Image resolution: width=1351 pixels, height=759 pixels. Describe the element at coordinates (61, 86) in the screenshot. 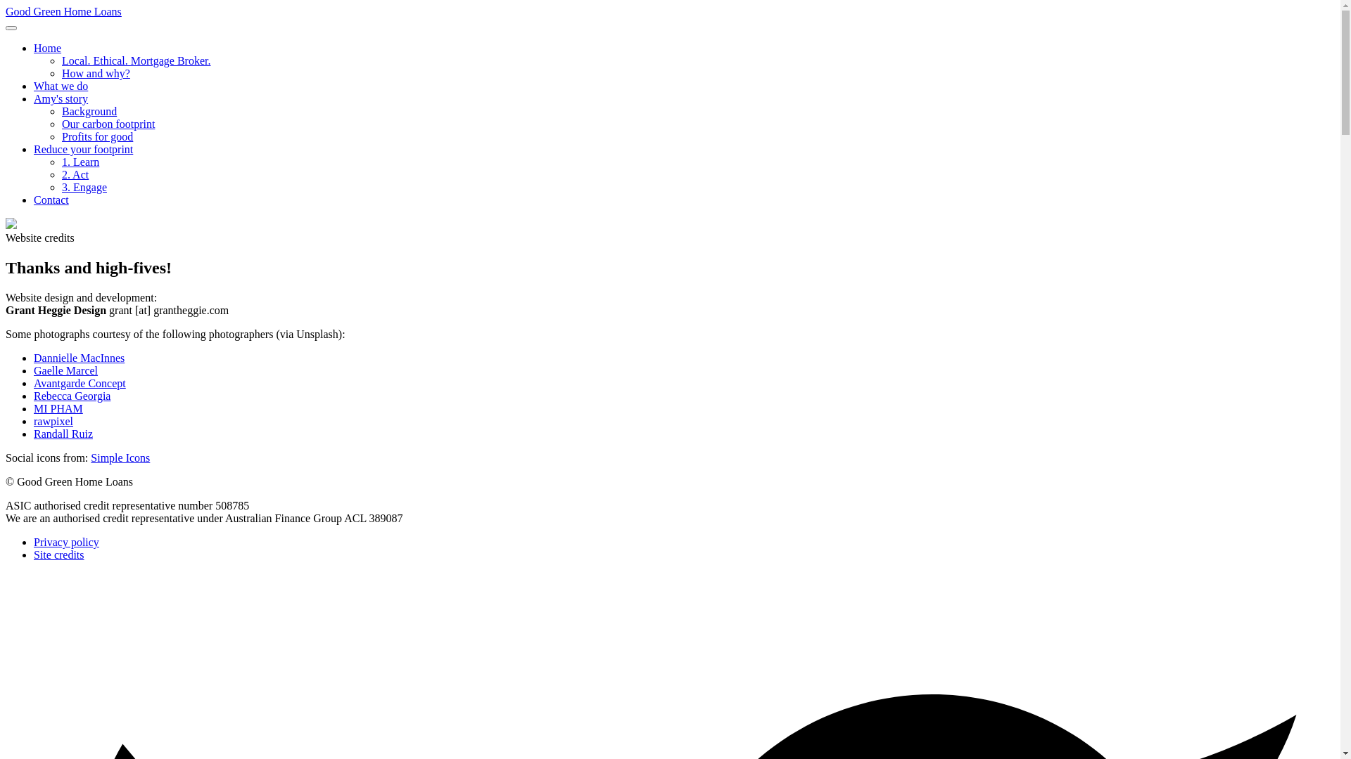

I see `What we do` at that location.